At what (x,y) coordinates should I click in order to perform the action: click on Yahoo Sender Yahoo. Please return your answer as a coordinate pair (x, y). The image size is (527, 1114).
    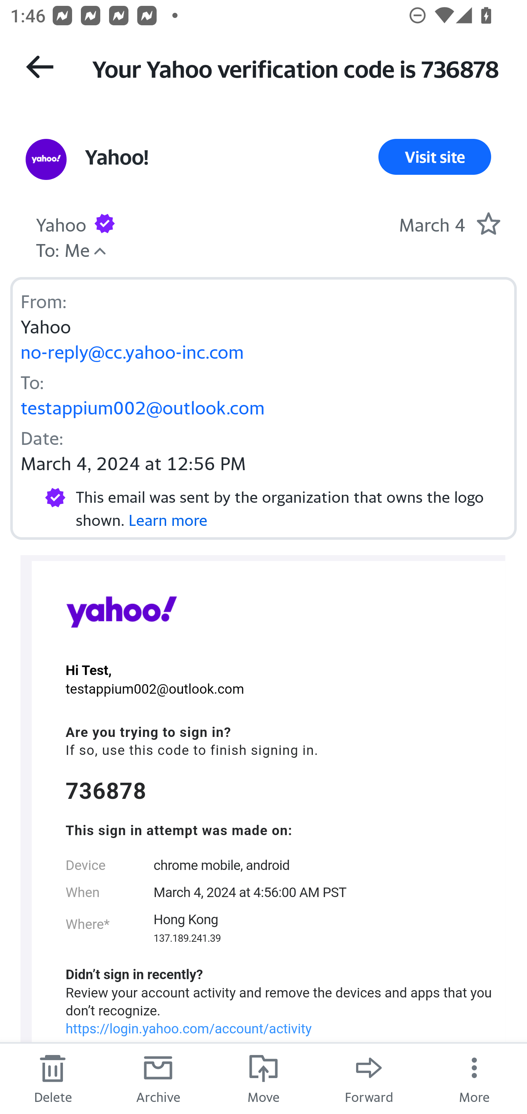
    Looking at the image, I should click on (61, 223).